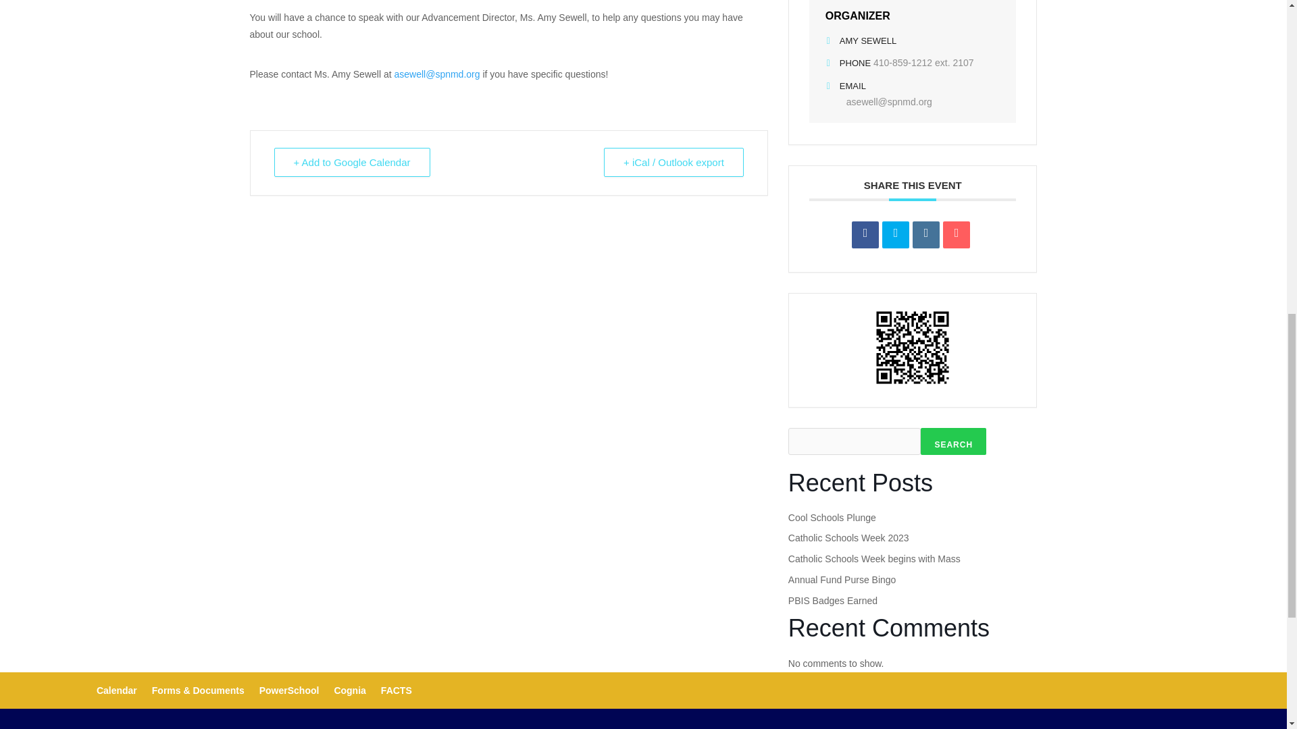 The width and height of the screenshot is (1297, 729). Describe the element at coordinates (957, 235) in the screenshot. I see `Email` at that location.